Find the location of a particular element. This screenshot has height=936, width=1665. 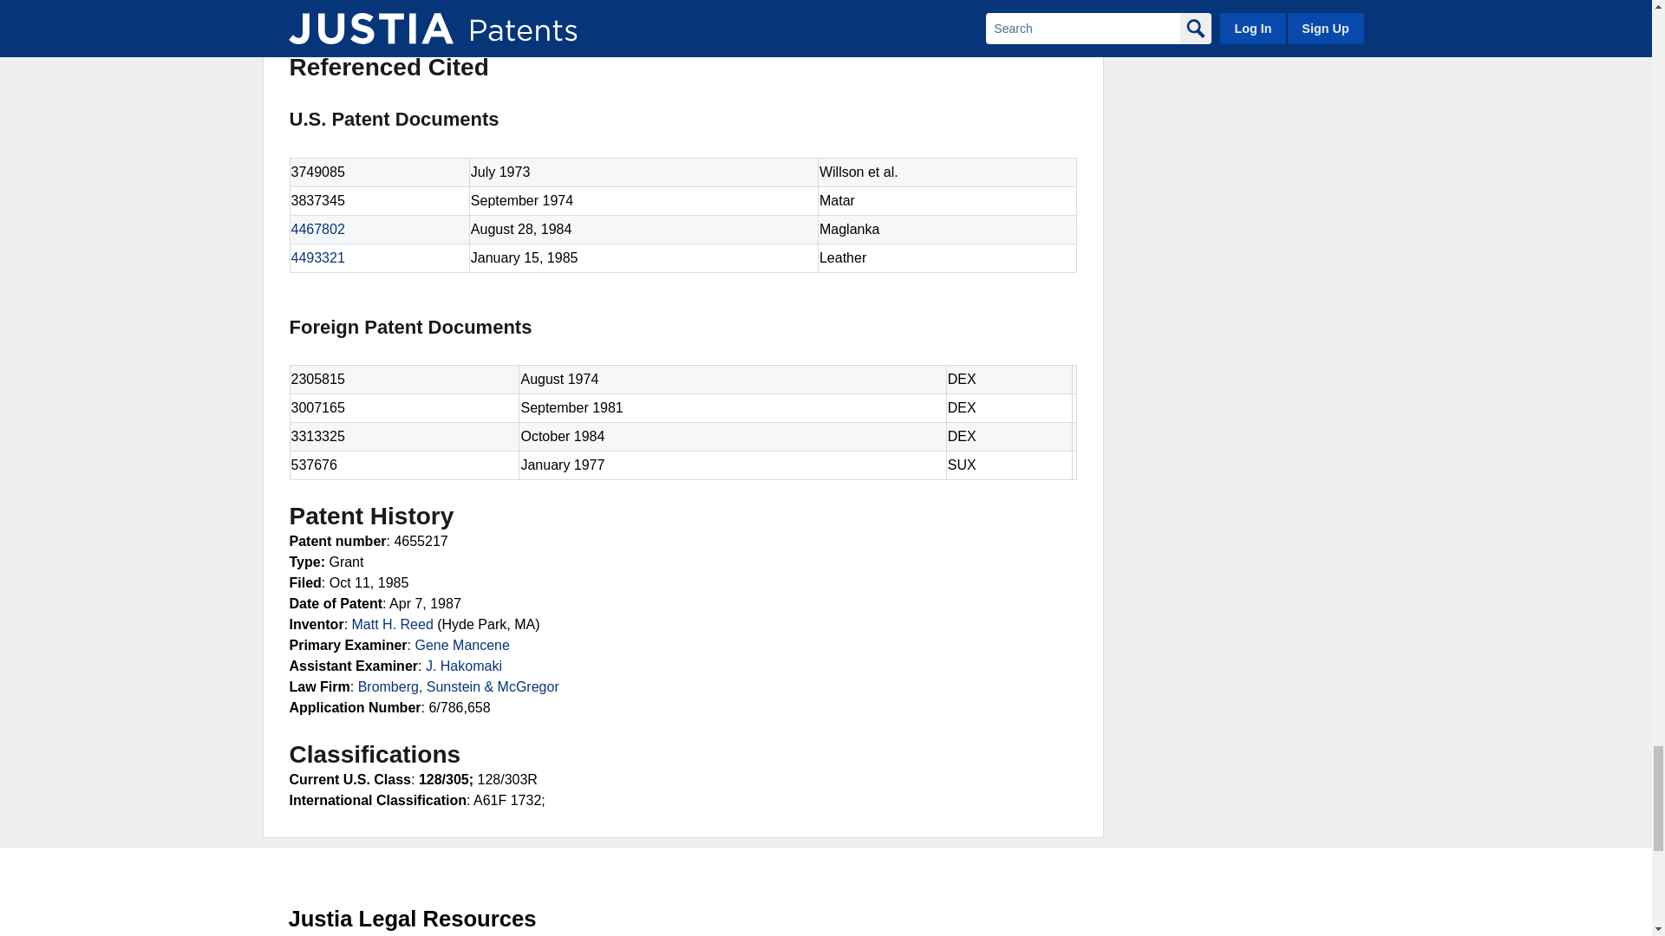

J. Hakomaki is located at coordinates (464, 666).